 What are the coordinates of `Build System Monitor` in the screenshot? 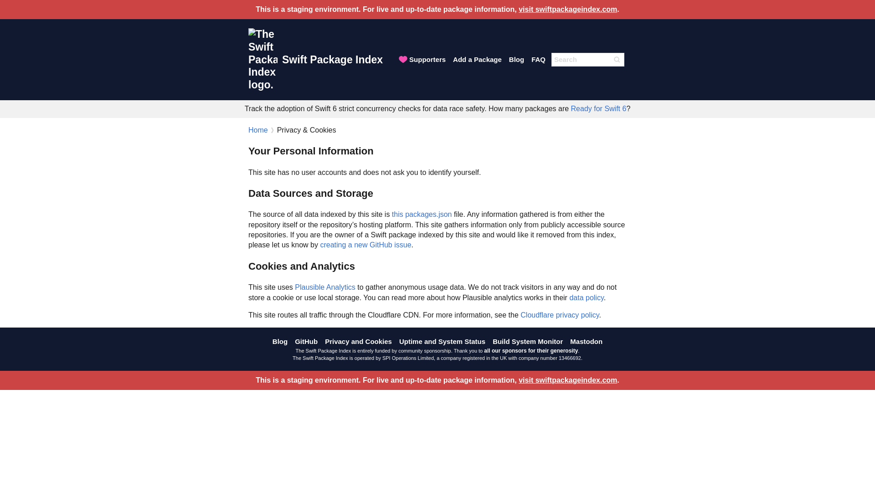 It's located at (528, 341).